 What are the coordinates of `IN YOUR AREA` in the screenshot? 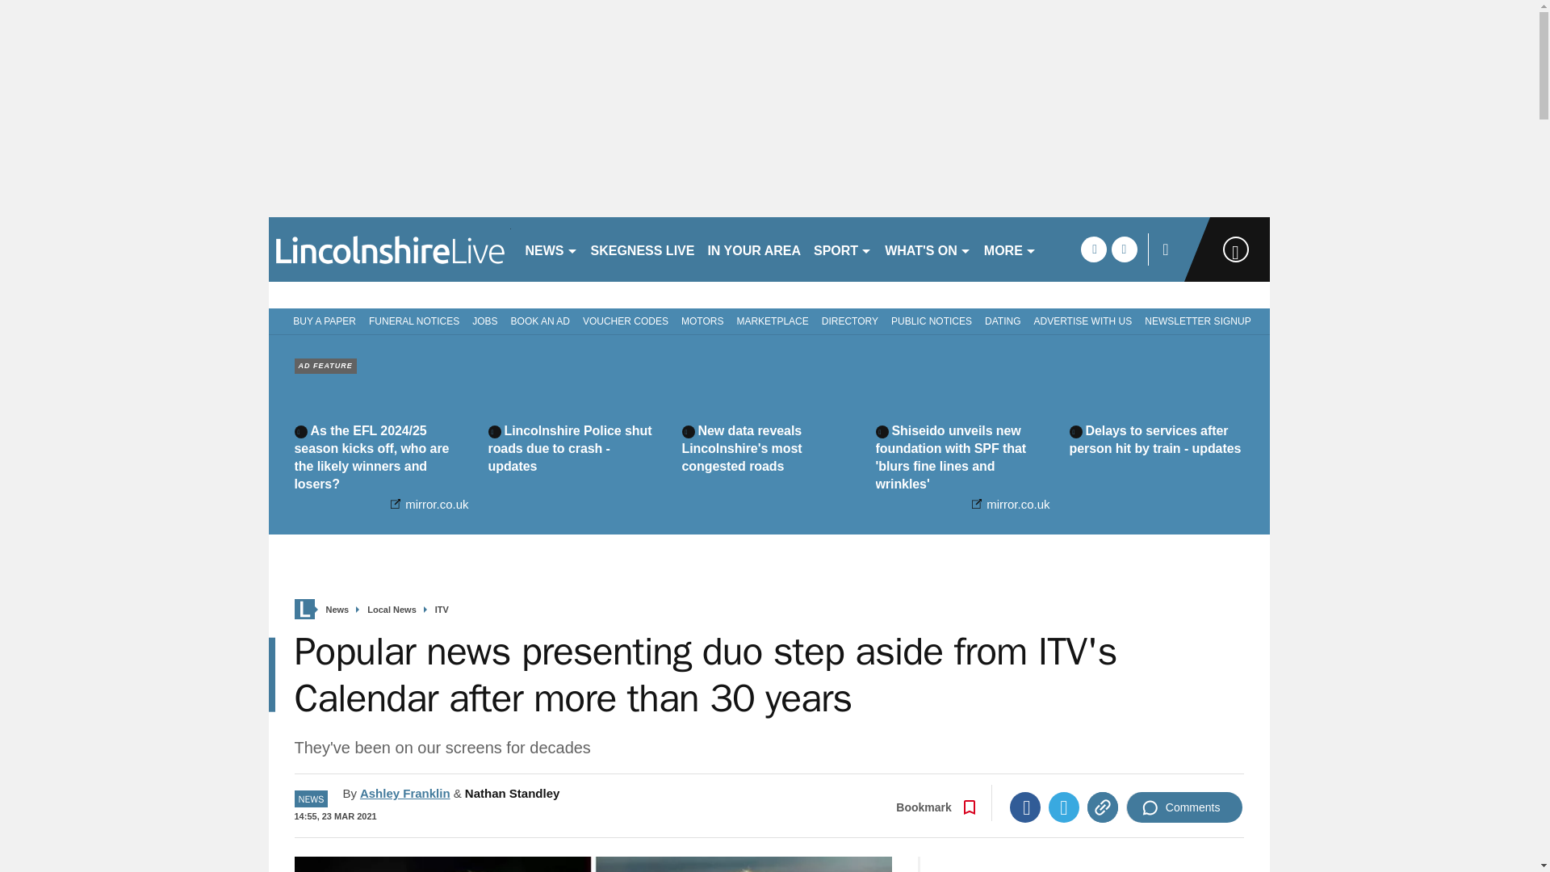 It's located at (754, 249).